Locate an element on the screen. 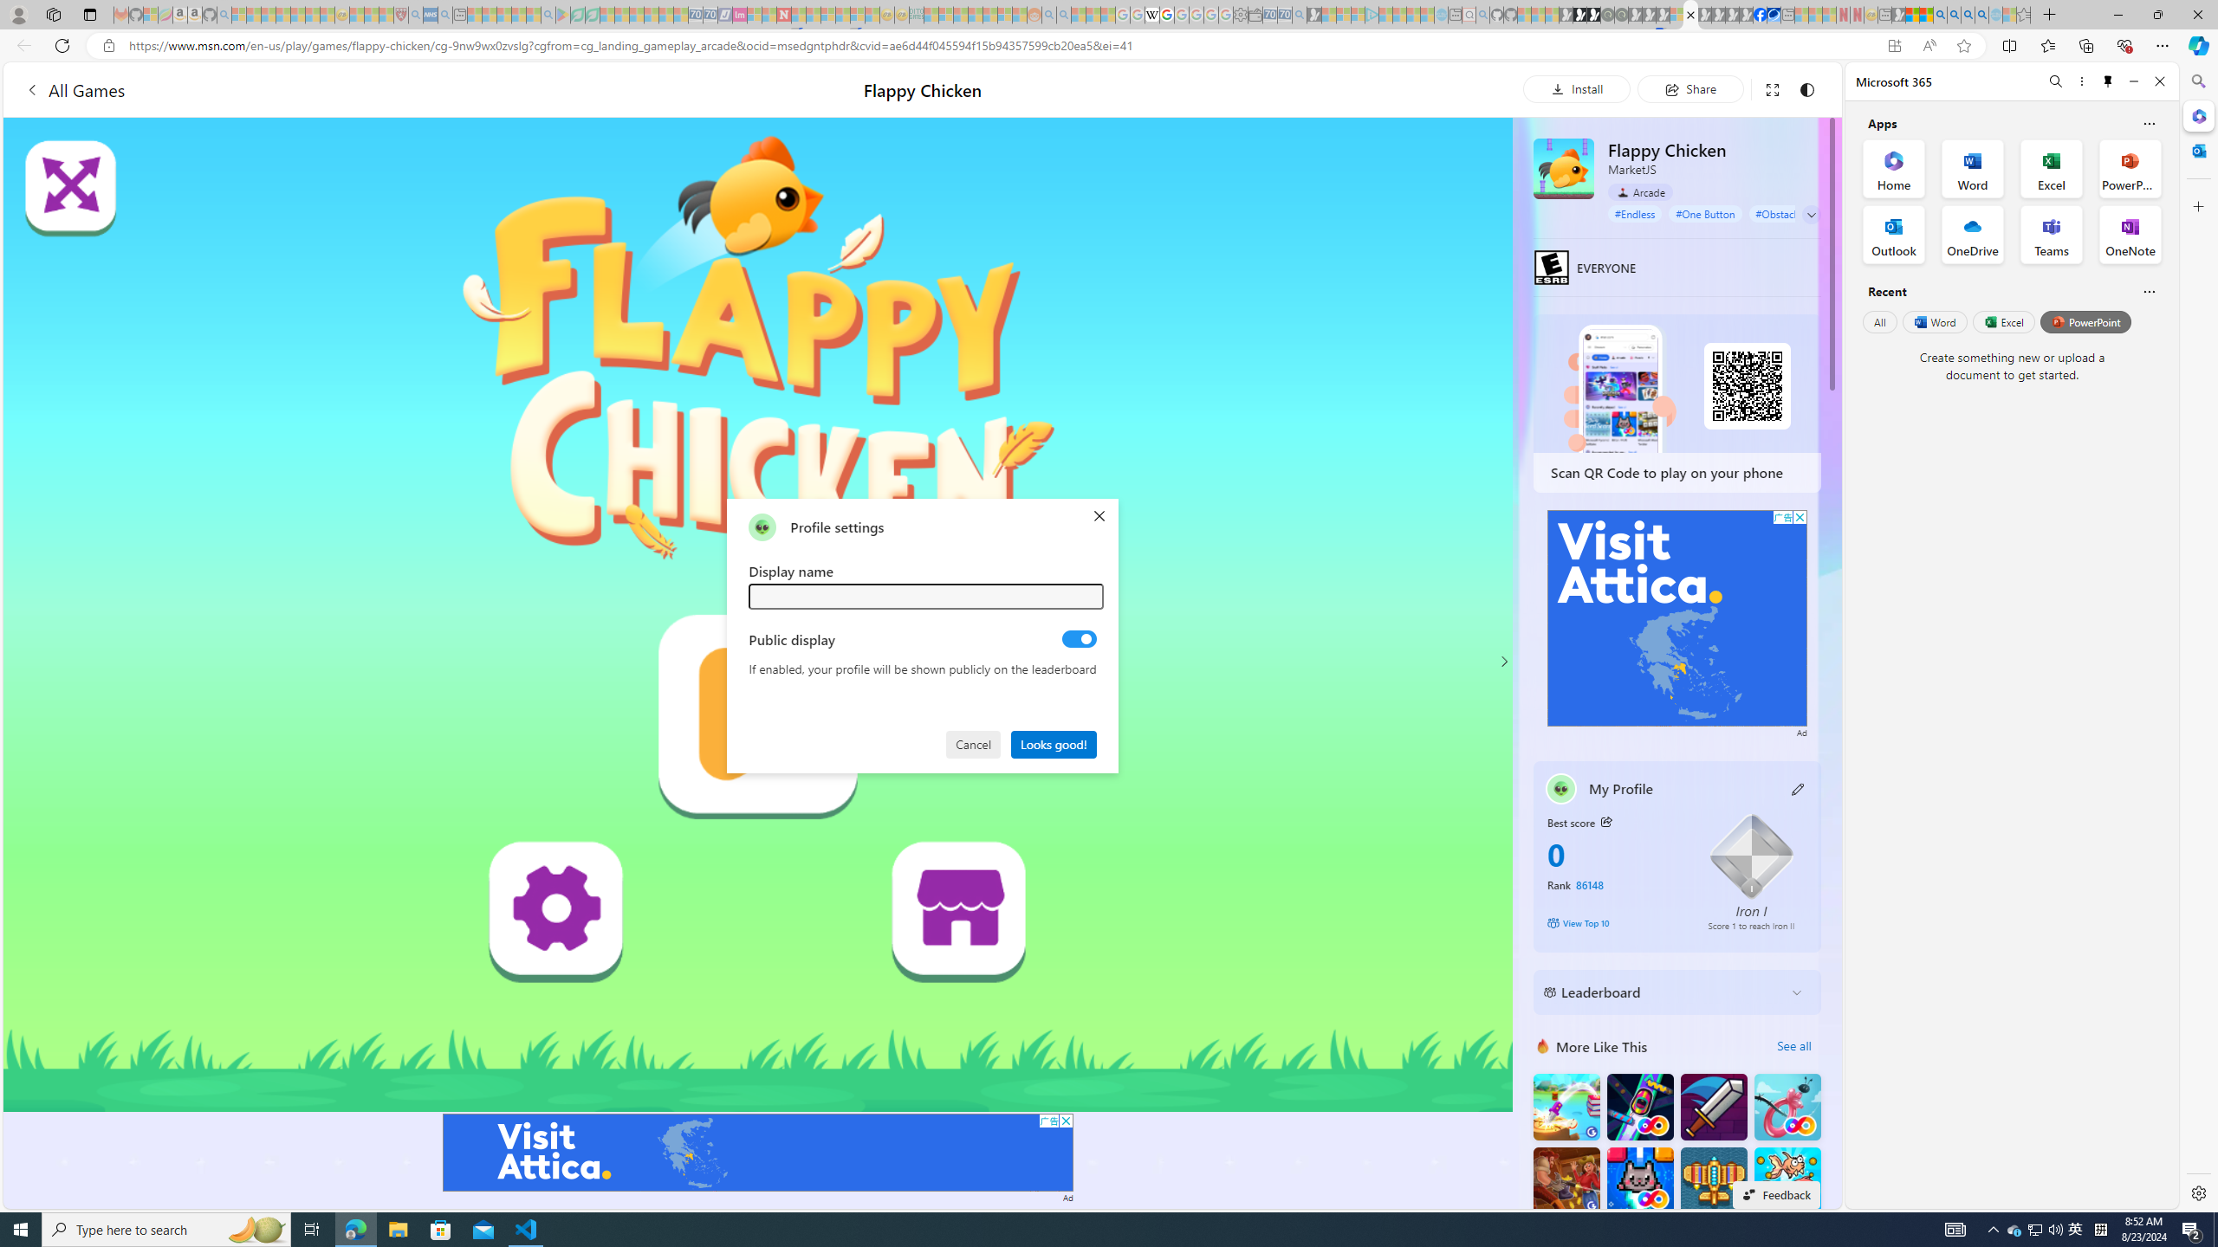 The image size is (2218, 1247). Arcade is located at coordinates (1640, 191).